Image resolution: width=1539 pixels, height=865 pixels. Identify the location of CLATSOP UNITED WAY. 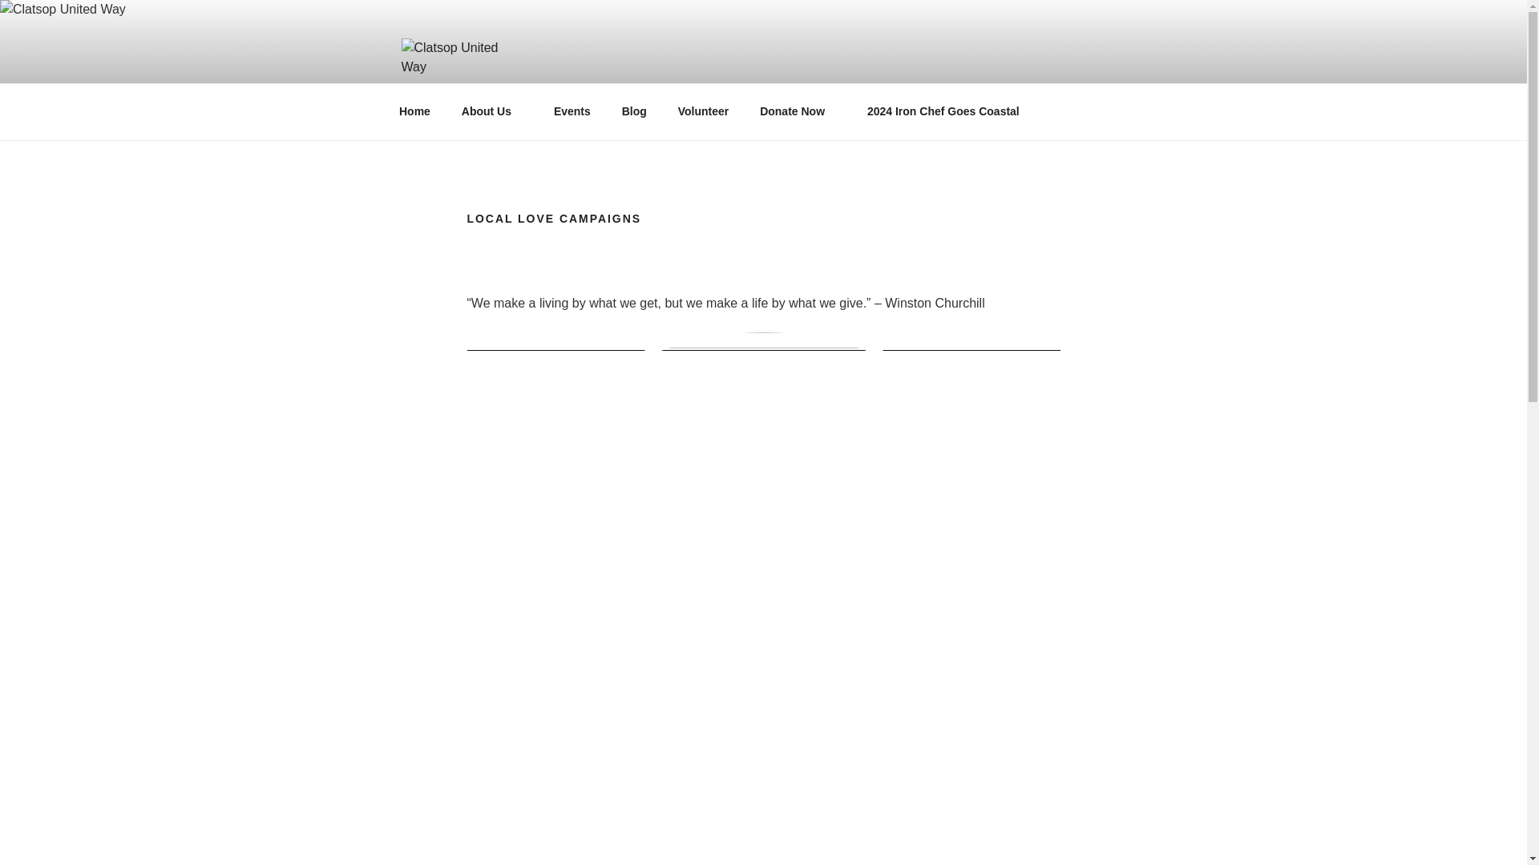
(582, 120).